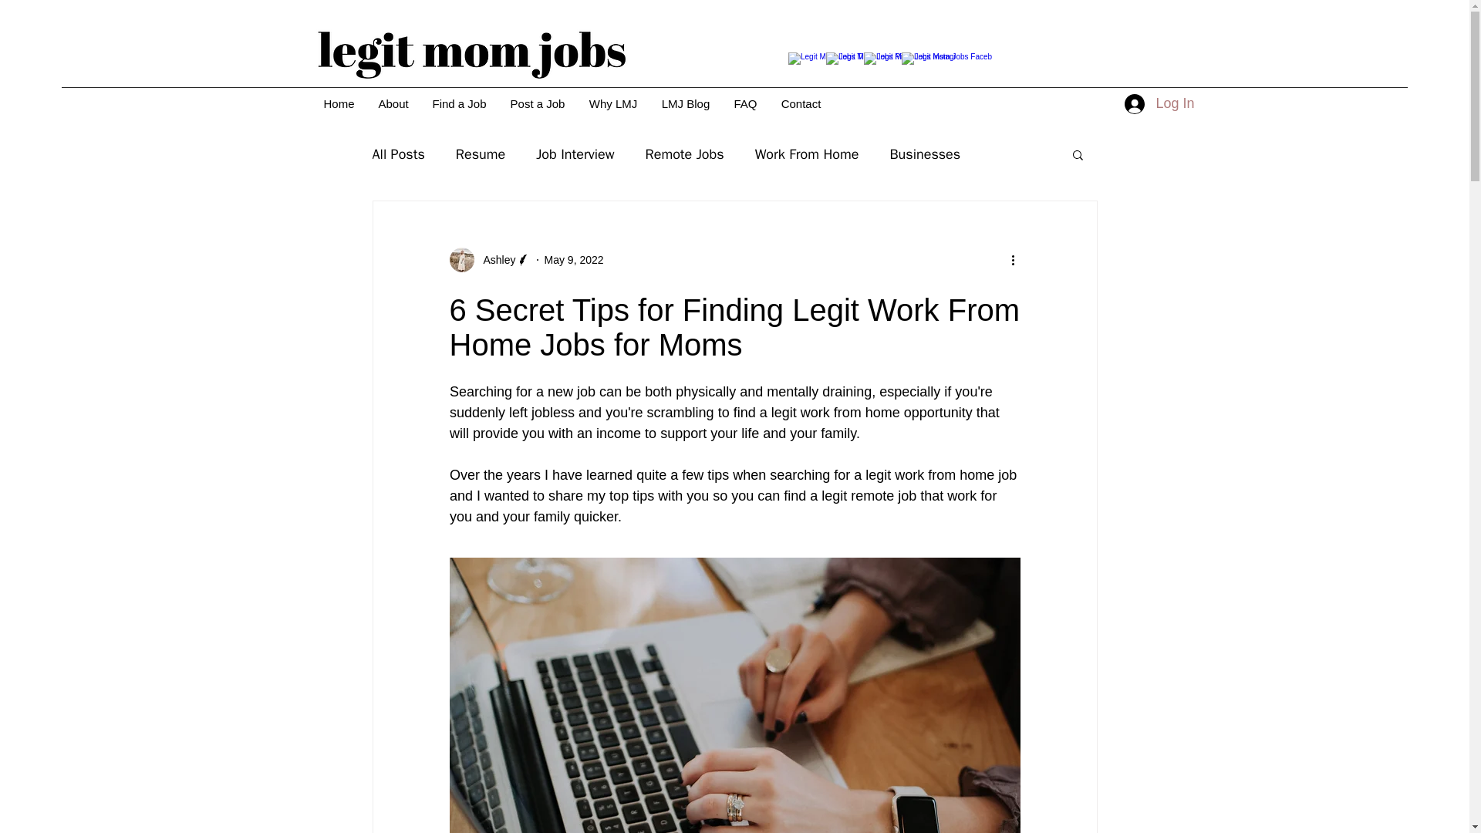 Image resolution: width=1481 pixels, height=833 pixels. What do you see at coordinates (685, 153) in the screenshot?
I see `Remote Jobs` at bounding box center [685, 153].